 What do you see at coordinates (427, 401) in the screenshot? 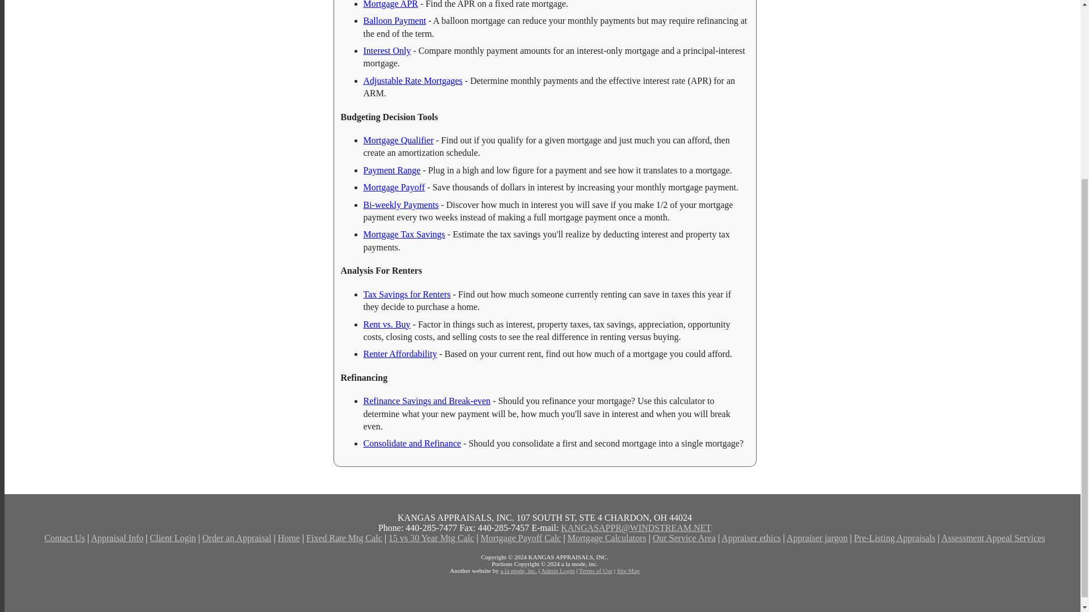
I see `Refinance Savings and Break-even` at bounding box center [427, 401].